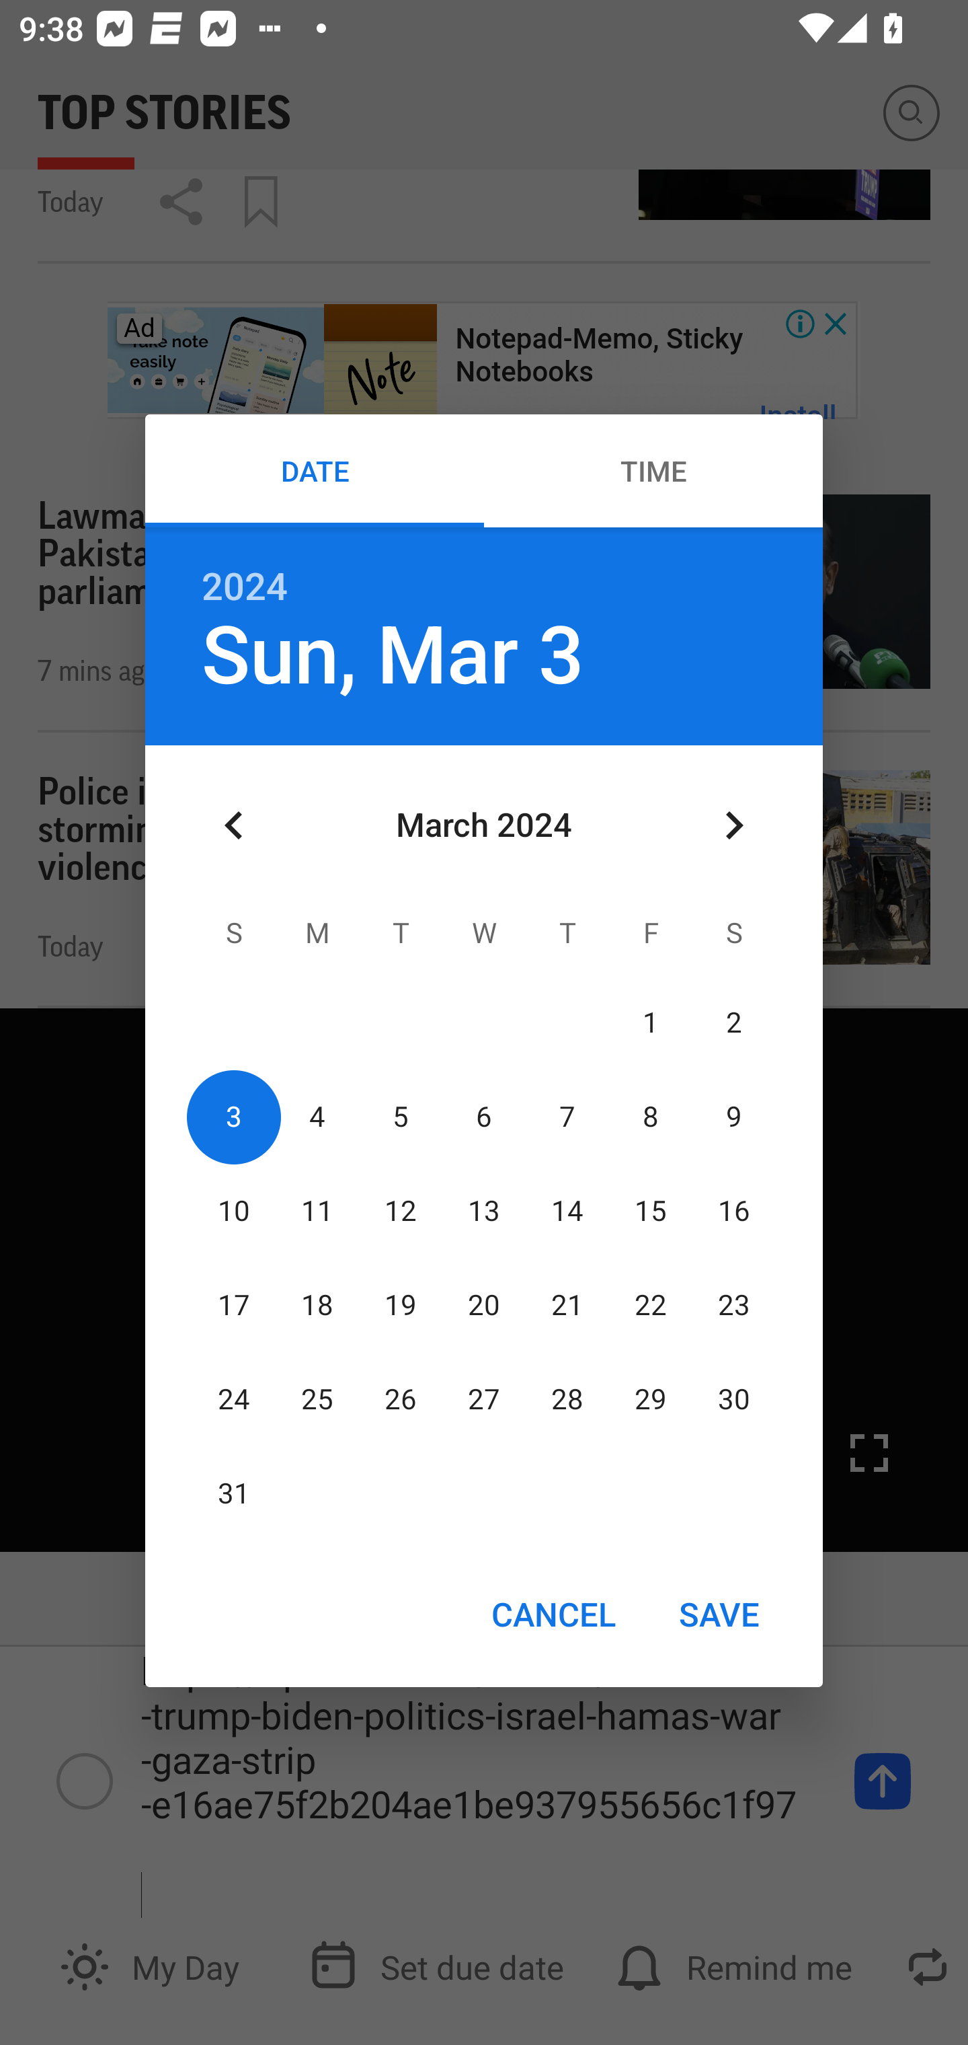 The image size is (968, 2045). Describe the element at coordinates (401, 1305) in the screenshot. I see `19 19 March 2024` at that location.